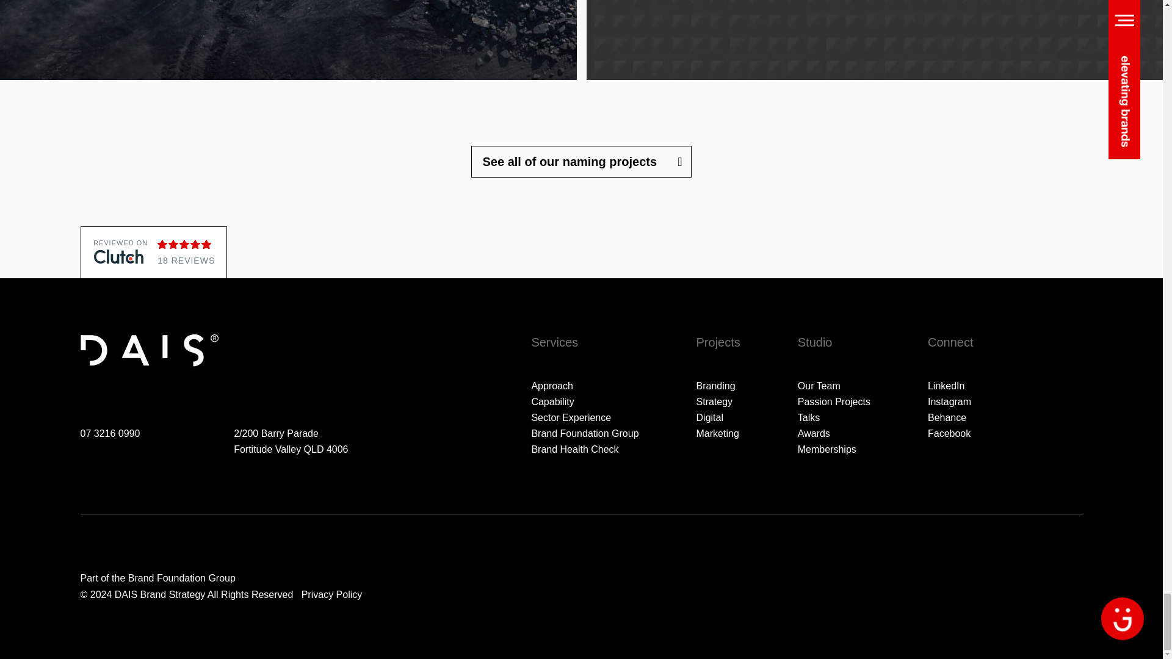  I want to click on Projects, so click(718, 342).